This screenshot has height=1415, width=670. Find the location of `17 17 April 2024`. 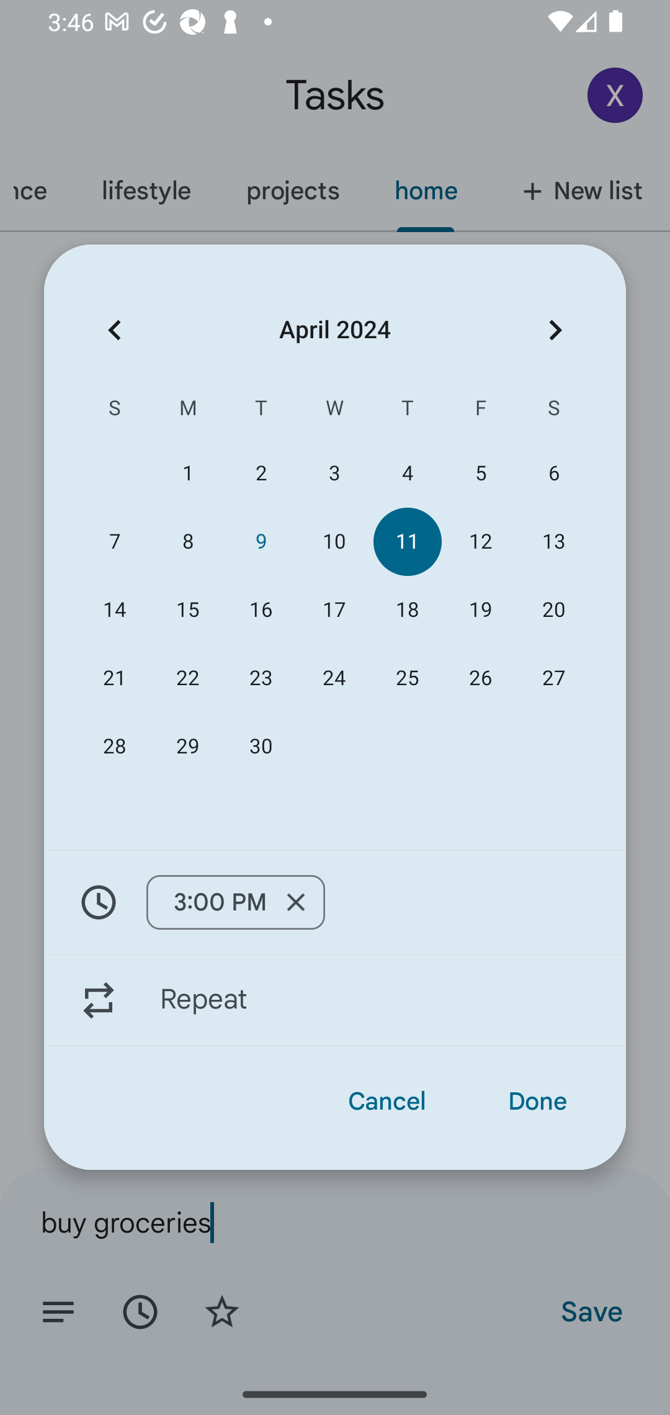

17 17 April 2024 is located at coordinates (334, 609).